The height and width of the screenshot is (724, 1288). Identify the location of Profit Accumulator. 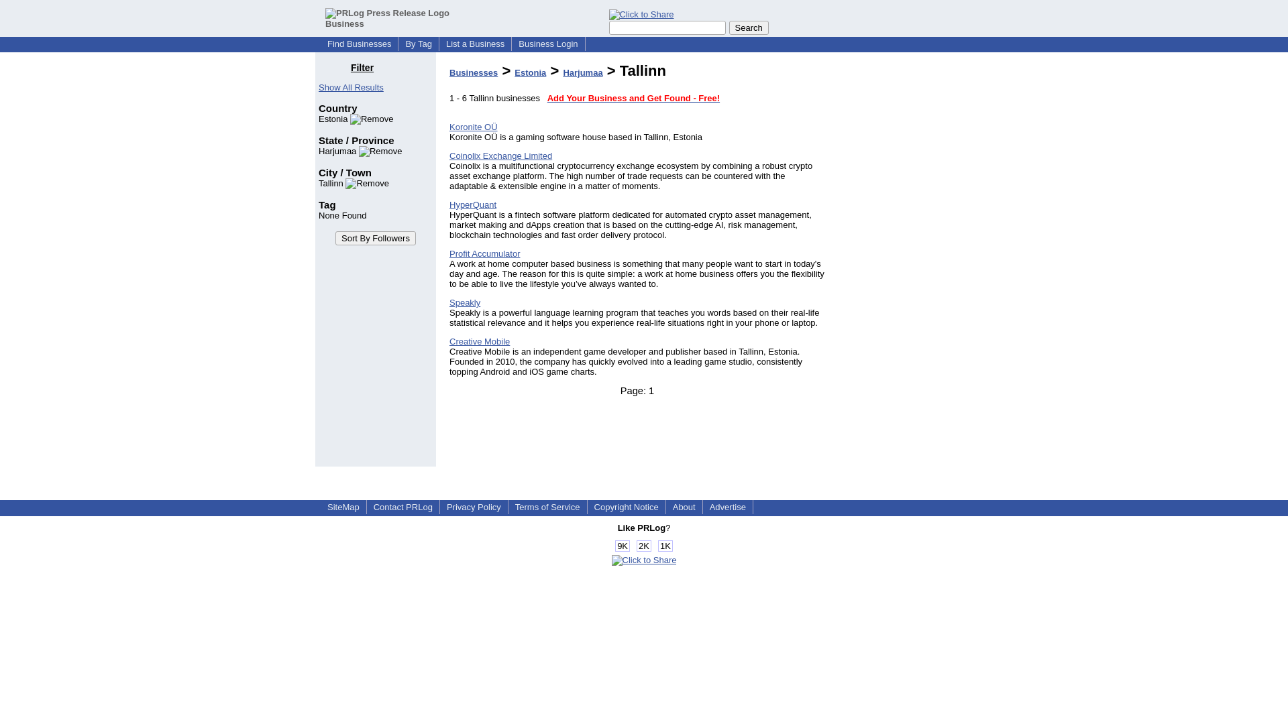
(484, 253).